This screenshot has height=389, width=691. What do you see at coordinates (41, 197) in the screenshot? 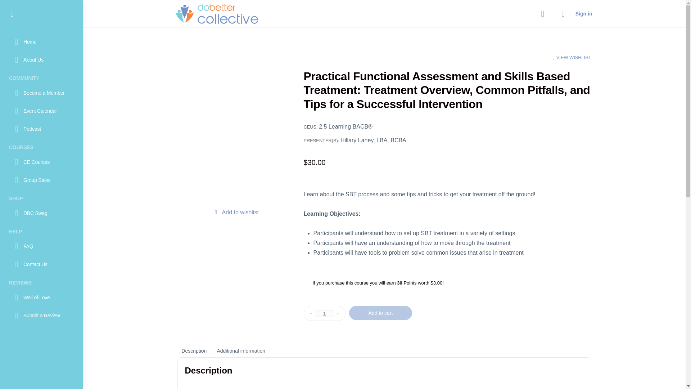
I see `SHOP` at bounding box center [41, 197].